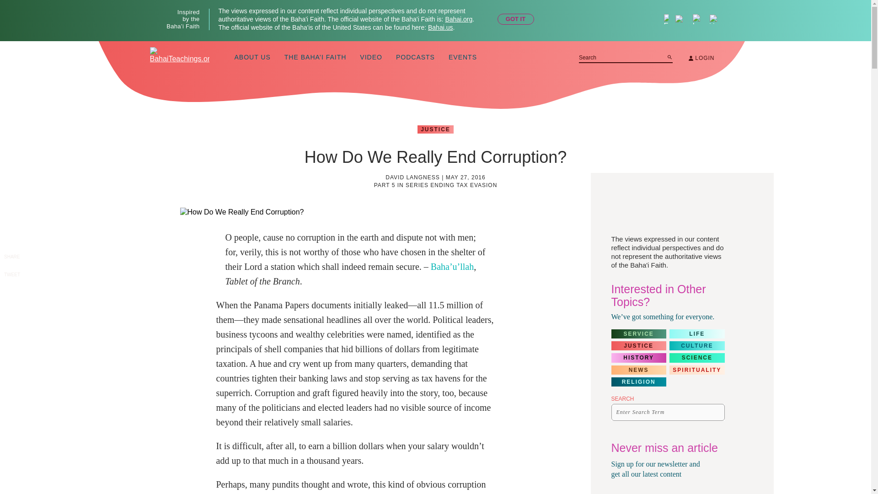  What do you see at coordinates (669, 57) in the screenshot?
I see `Search` at bounding box center [669, 57].